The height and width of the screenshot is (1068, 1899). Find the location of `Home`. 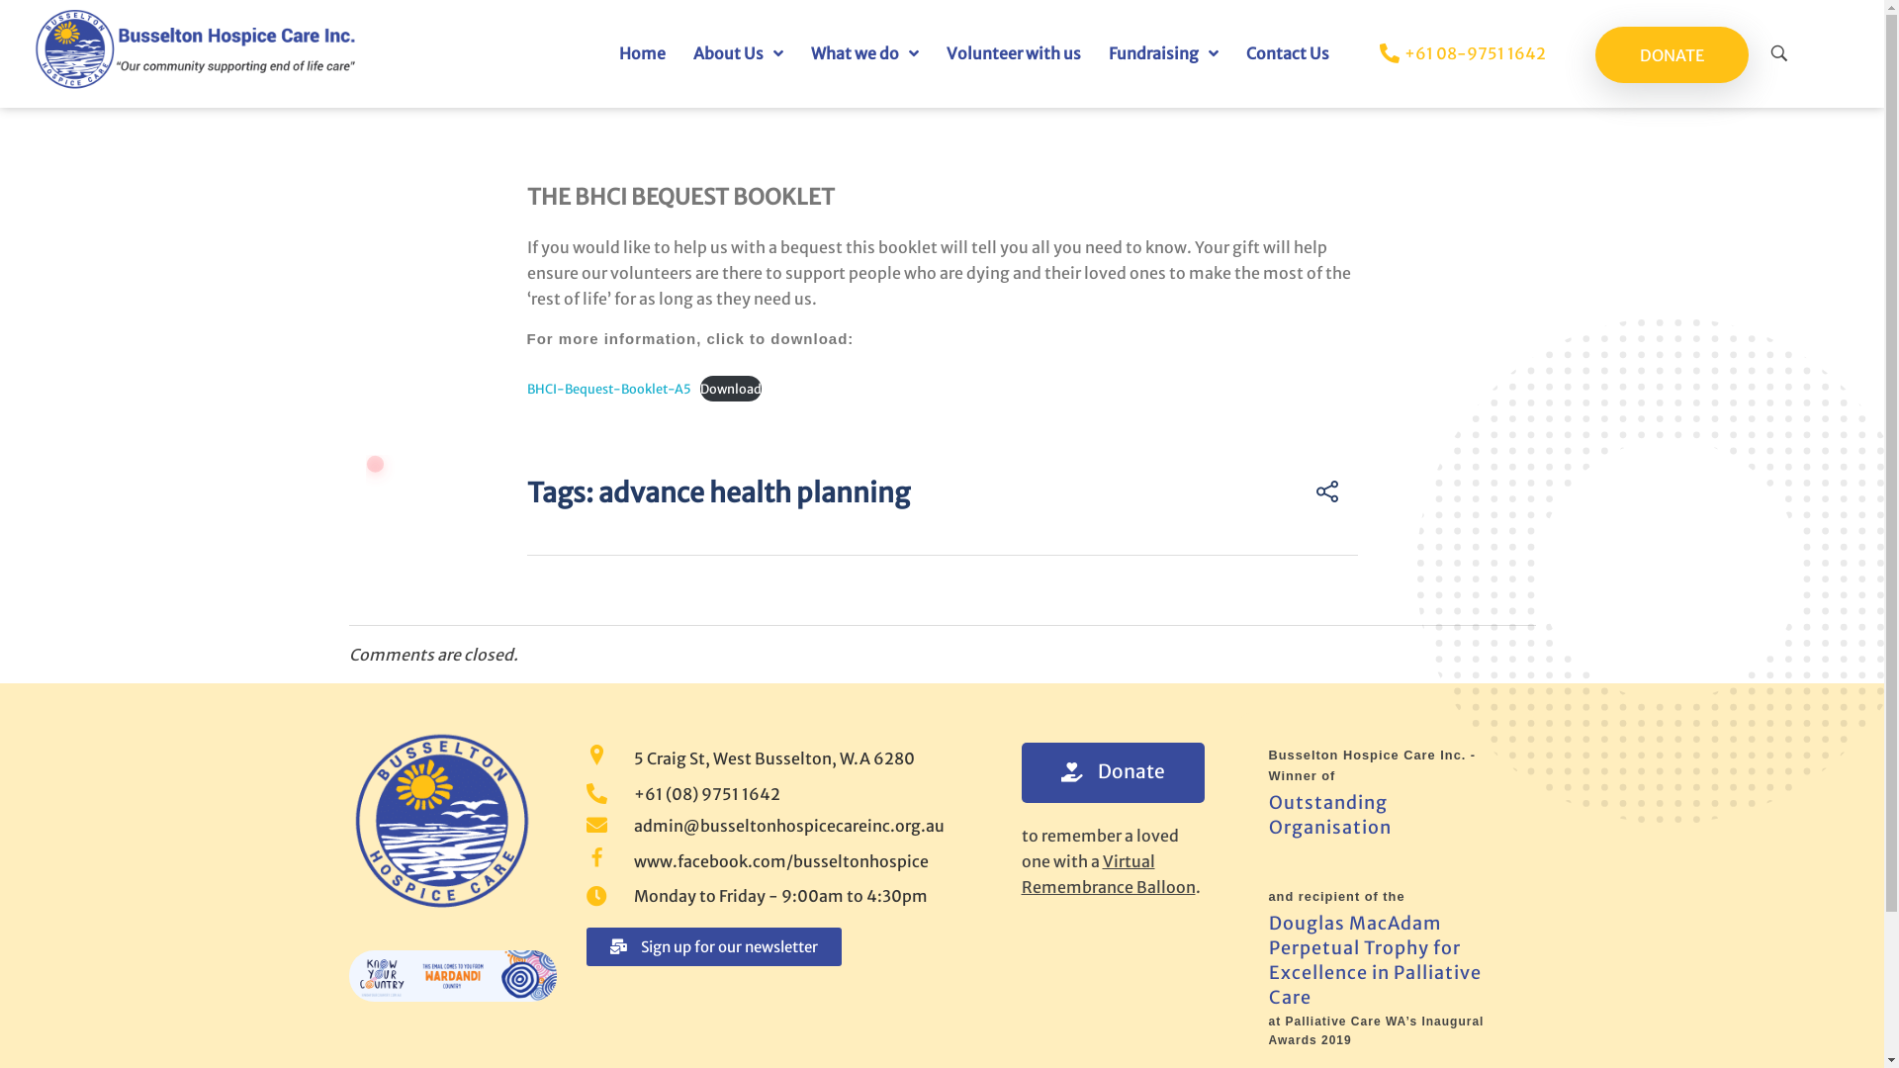

Home is located at coordinates (643, 53).